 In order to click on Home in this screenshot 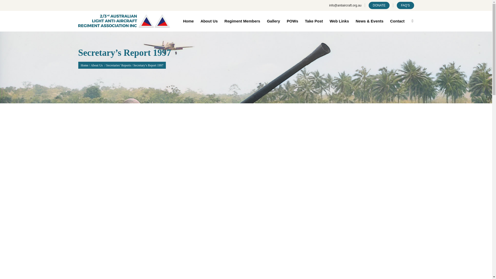, I will do `click(188, 21)`.